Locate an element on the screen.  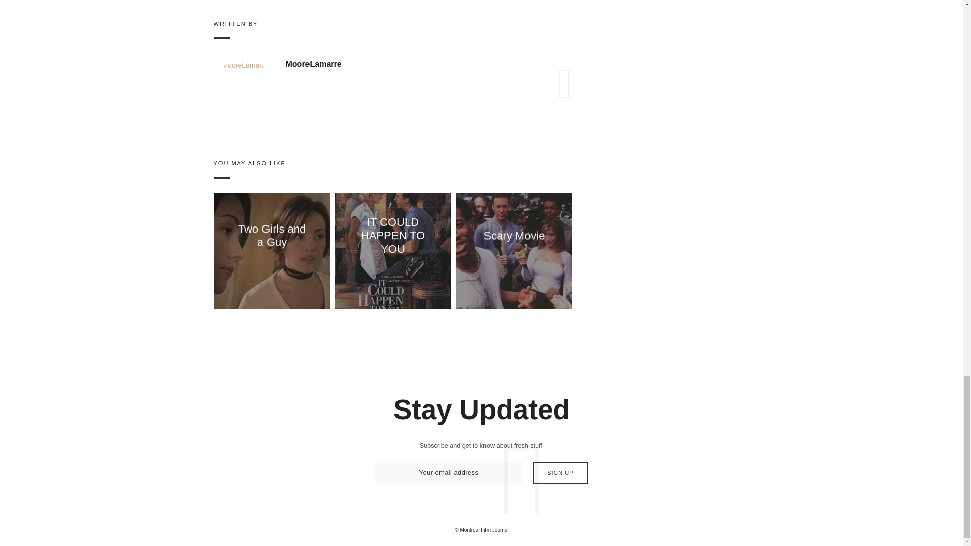
Scary Movie is located at coordinates (514, 236).